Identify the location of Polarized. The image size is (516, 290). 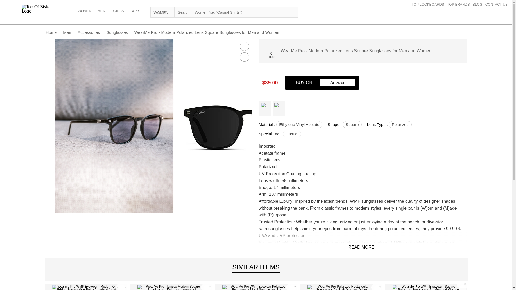
(400, 125).